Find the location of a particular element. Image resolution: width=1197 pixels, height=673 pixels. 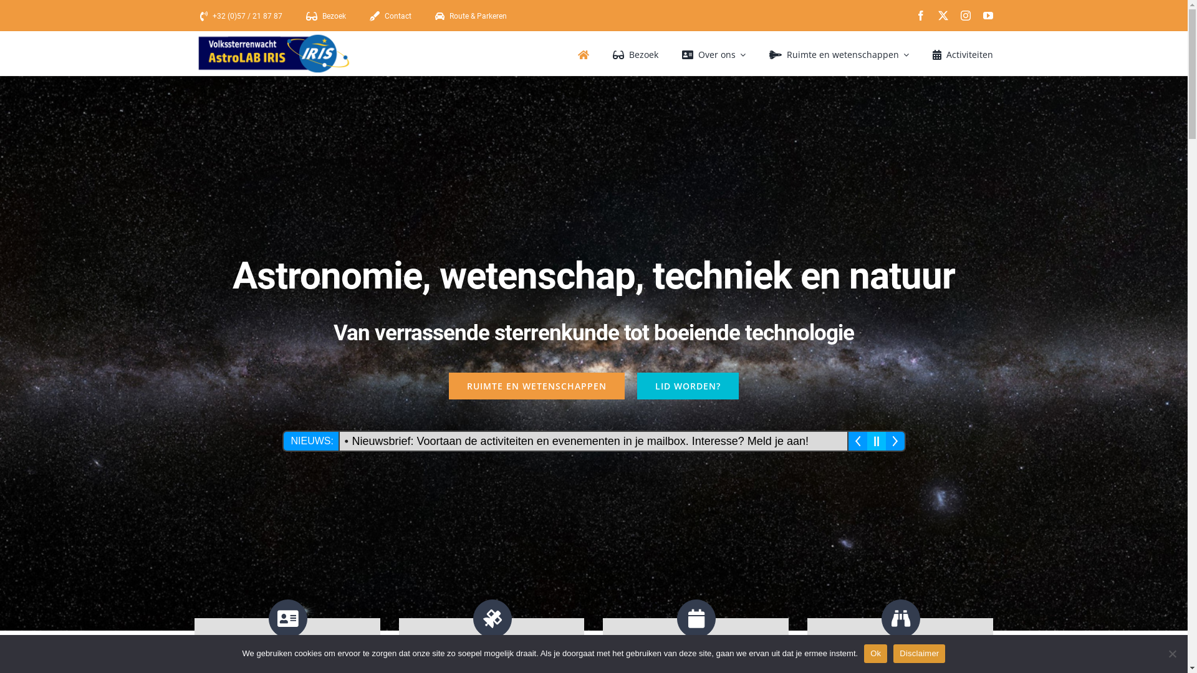

Shield Security is located at coordinates (20, 652).